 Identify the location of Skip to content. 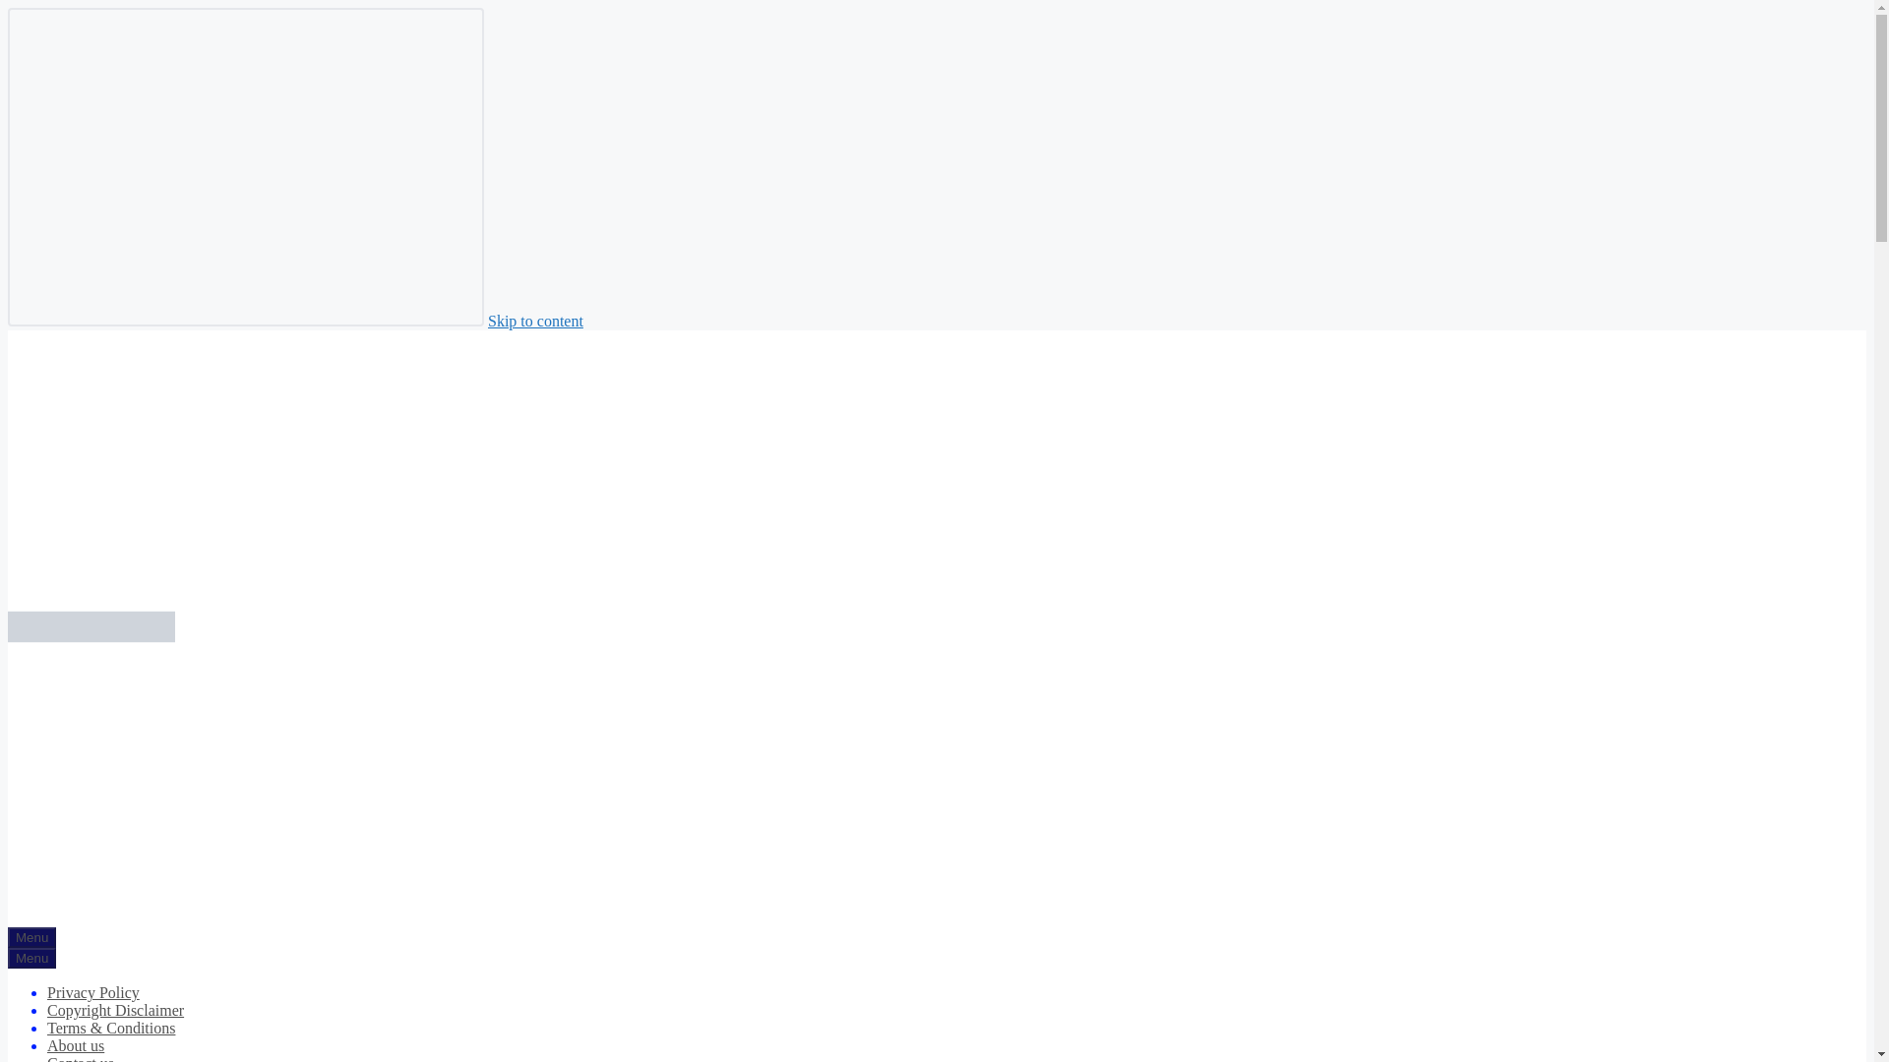
(535, 321).